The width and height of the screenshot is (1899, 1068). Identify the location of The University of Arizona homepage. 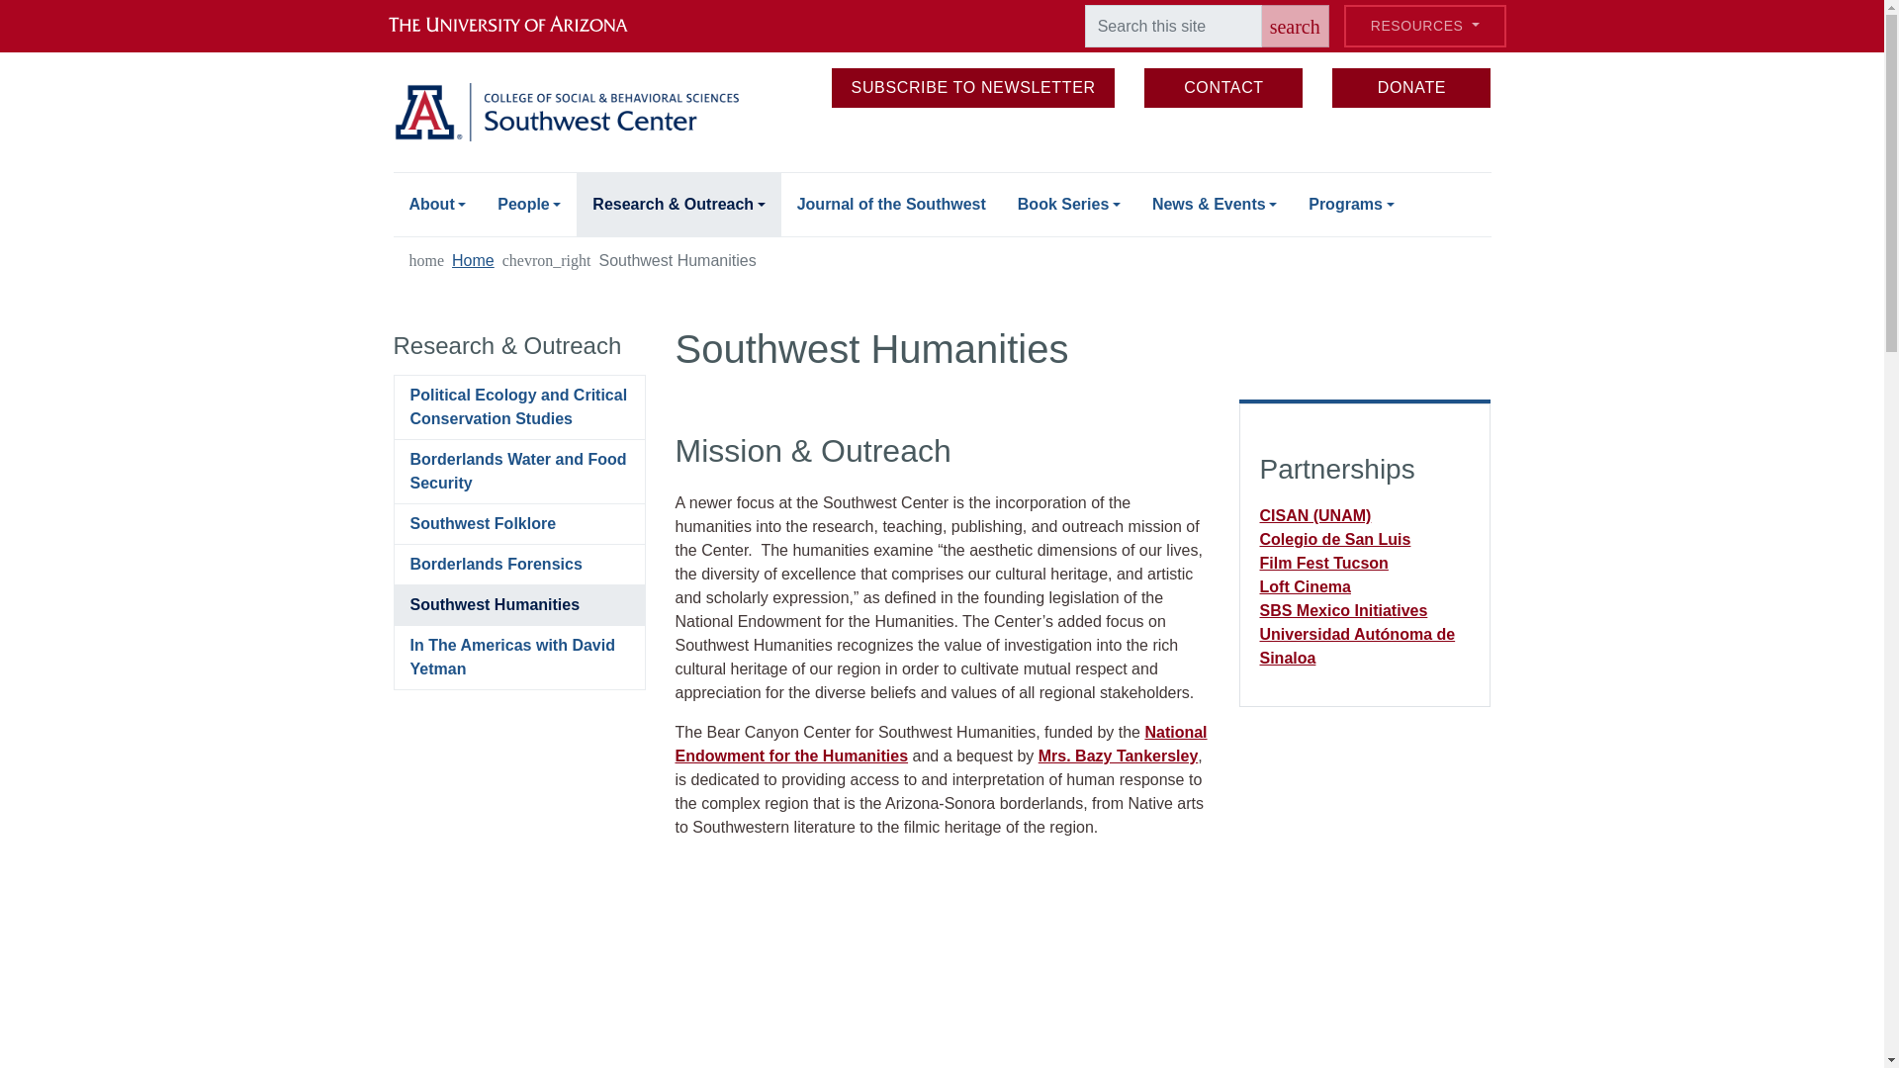
(524, 26).